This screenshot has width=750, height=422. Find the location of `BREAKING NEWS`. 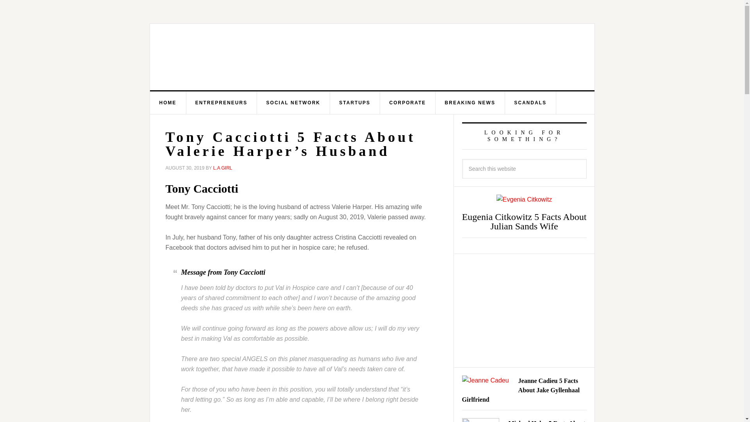

BREAKING NEWS is located at coordinates (470, 102).